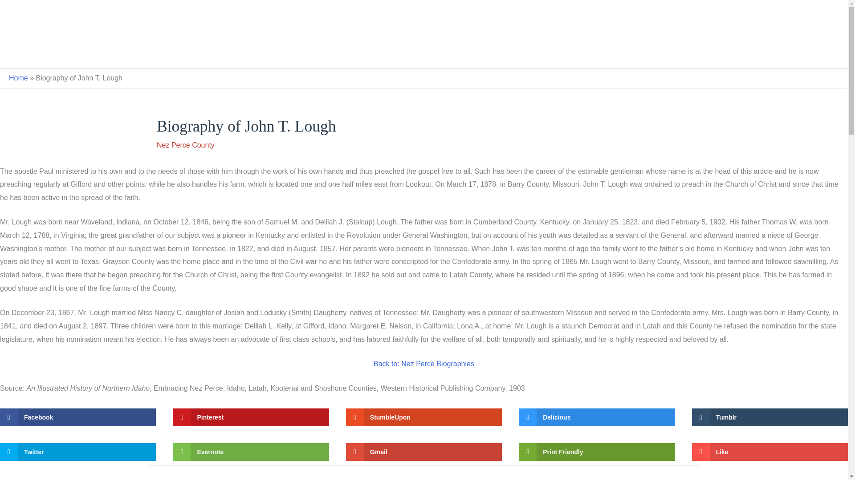  What do you see at coordinates (424, 417) in the screenshot?
I see `StumbleUpon` at bounding box center [424, 417].